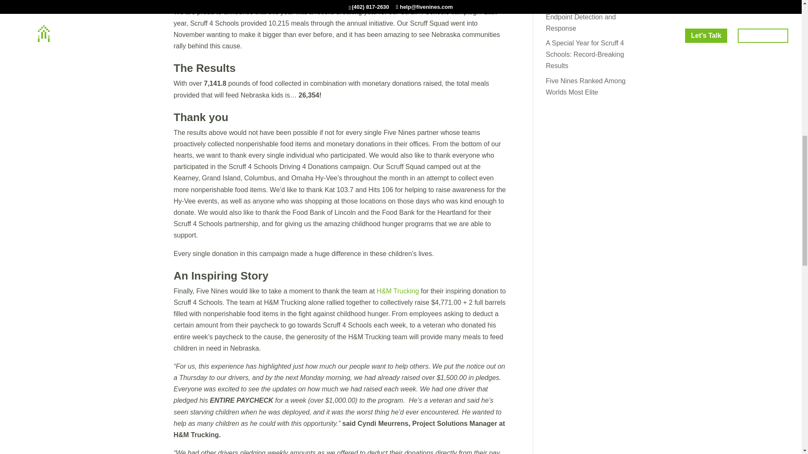  I want to click on Endpoint Detection and Response, so click(581, 23).